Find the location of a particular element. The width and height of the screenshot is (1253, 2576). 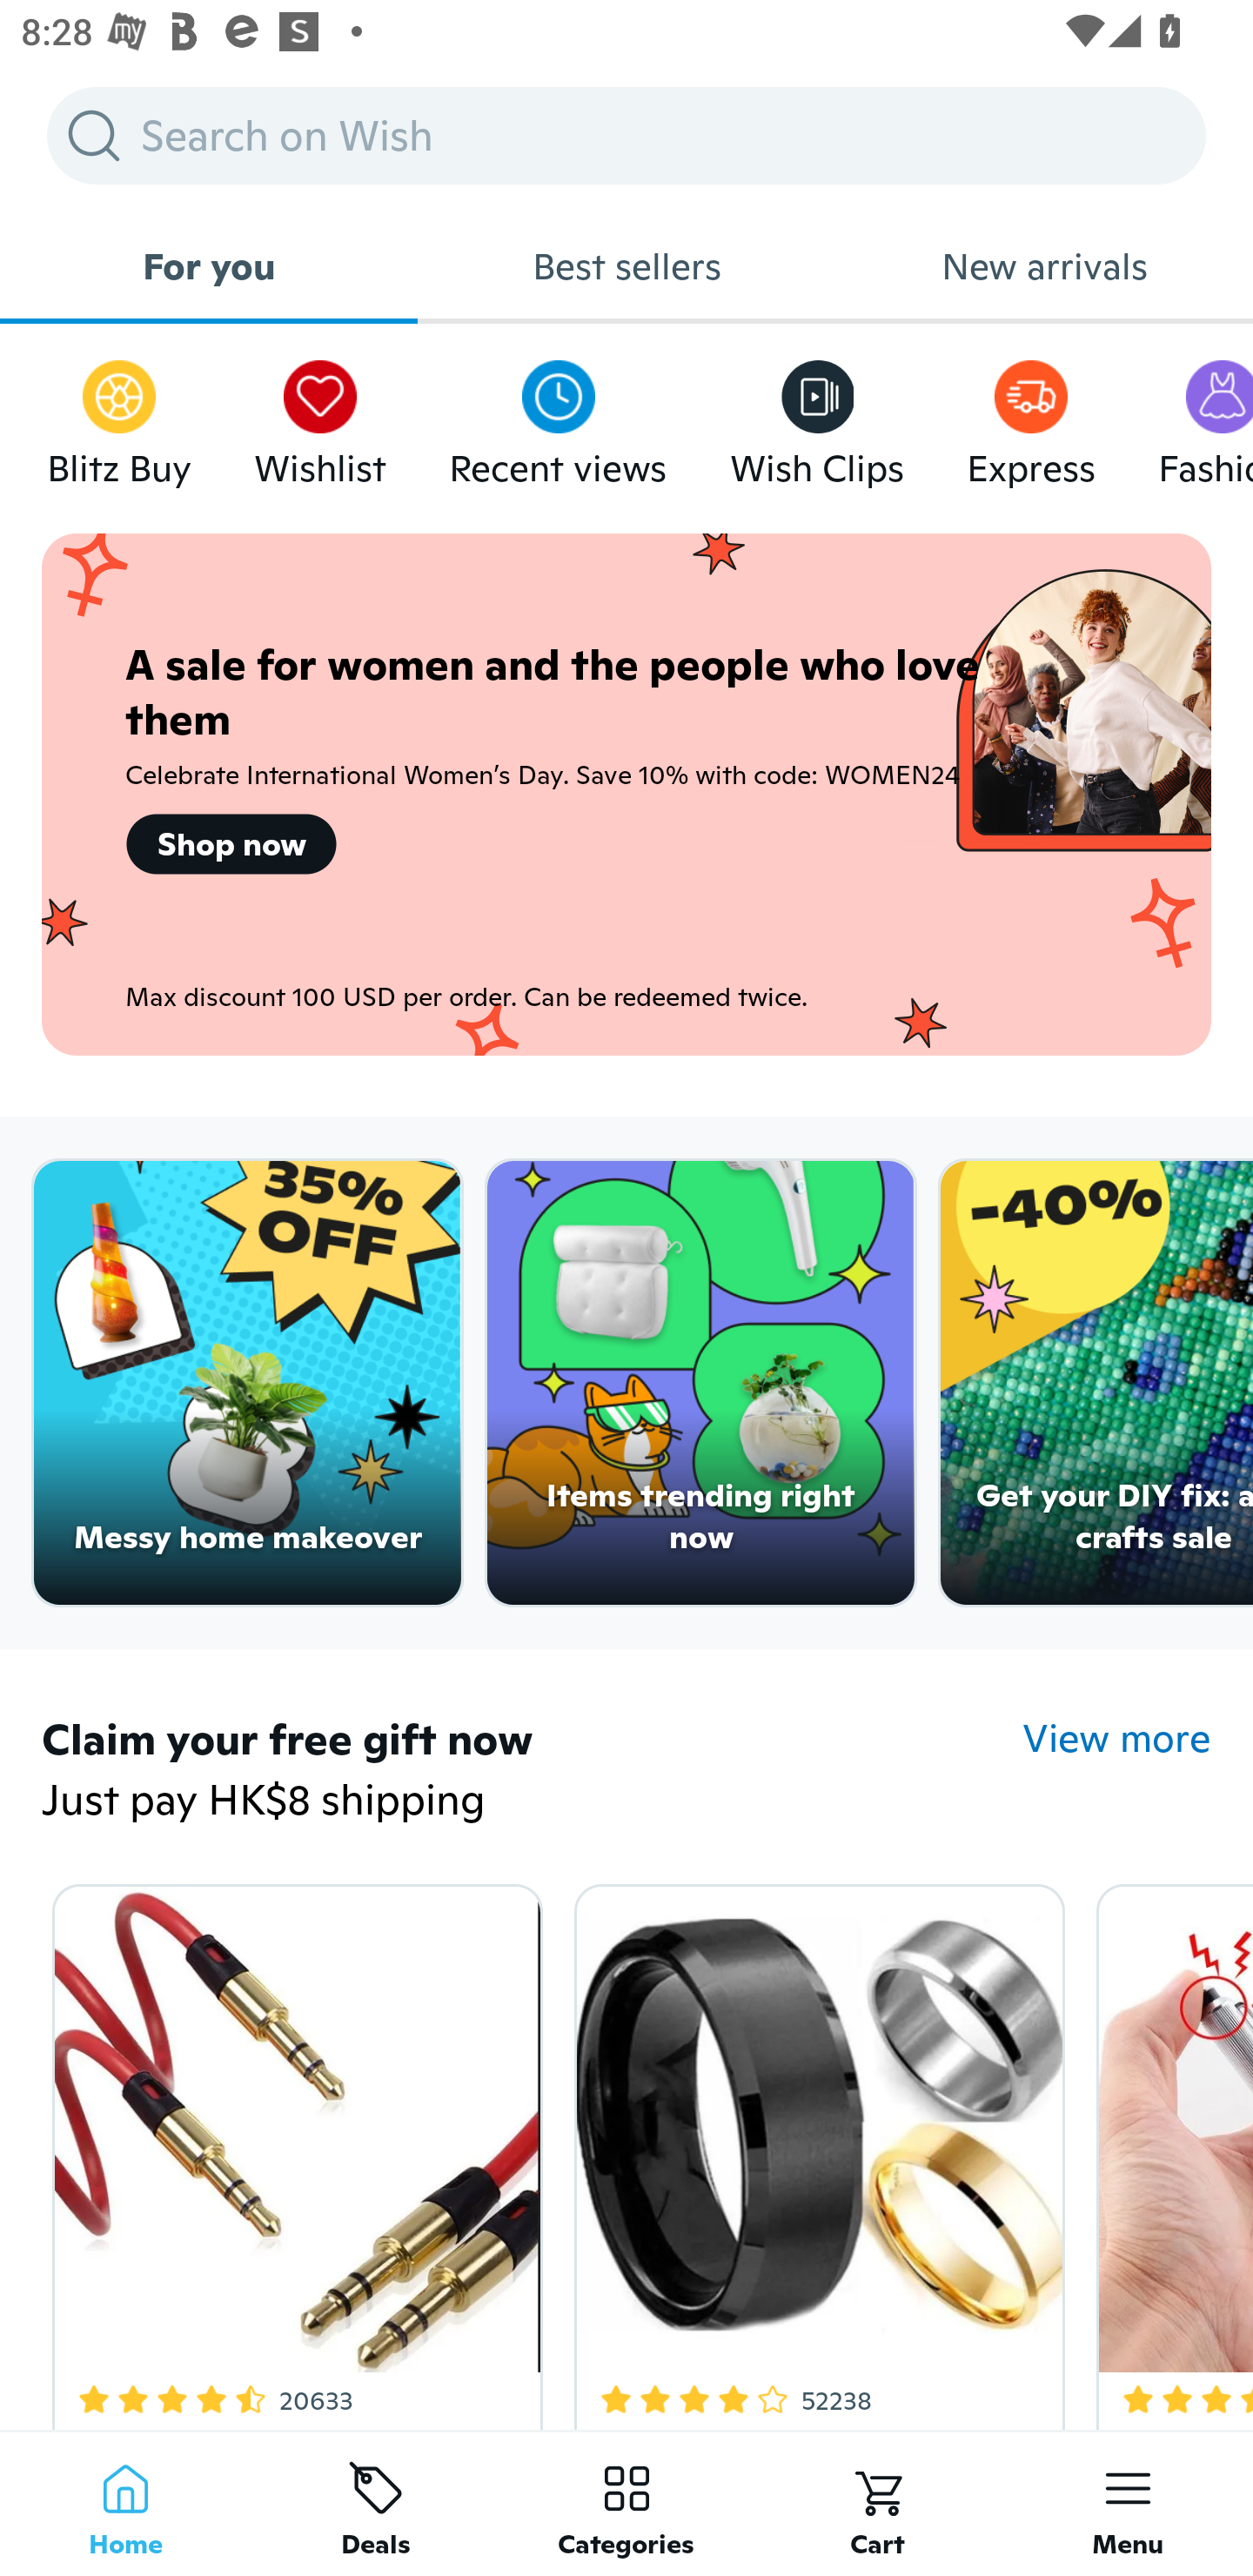

For you is located at coordinates (209, 266).